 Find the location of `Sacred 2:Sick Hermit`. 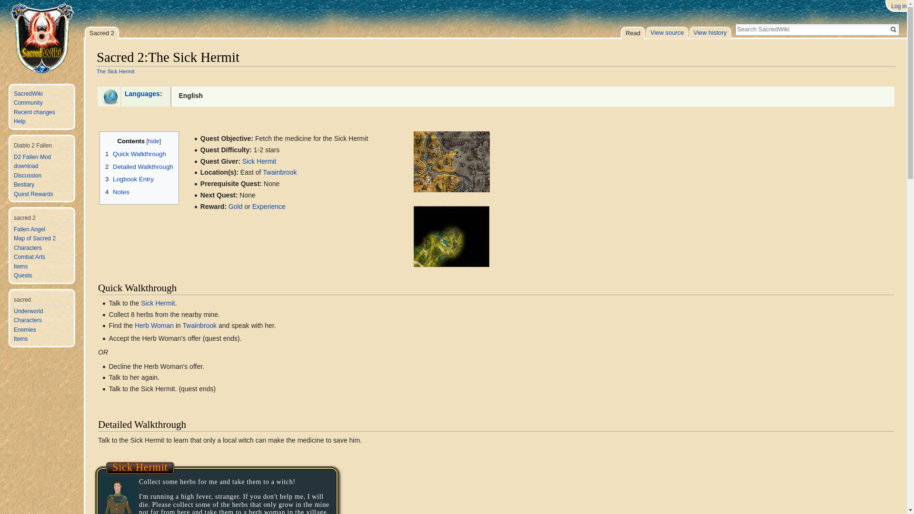

Sacred 2:Sick Hermit is located at coordinates (158, 303).